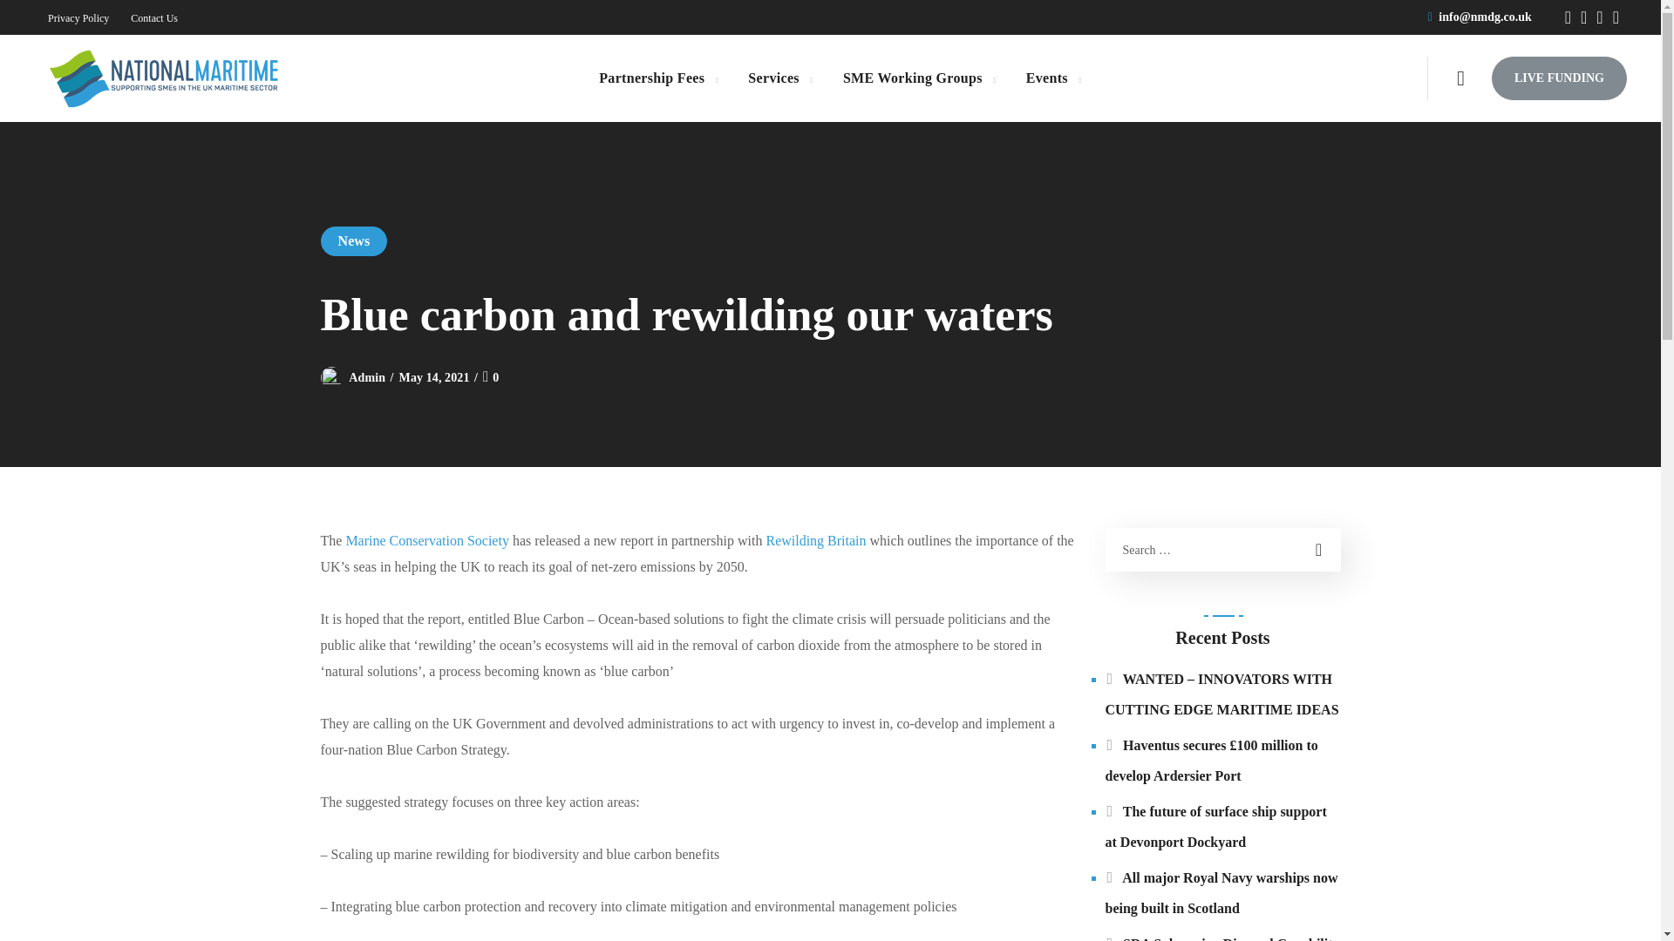 The width and height of the screenshot is (1674, 941). What do you see at coordinates (657, 78) in the screenshot?
I see `Partnership Fees` at bounding box center [657, 78].